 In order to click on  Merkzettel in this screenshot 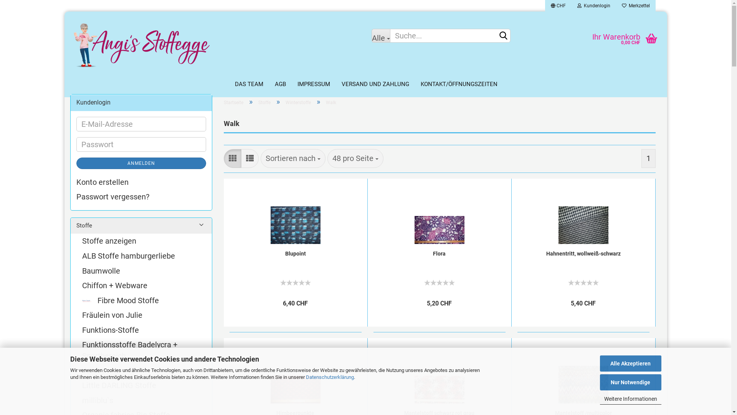, I will do `click(636, 7)`.